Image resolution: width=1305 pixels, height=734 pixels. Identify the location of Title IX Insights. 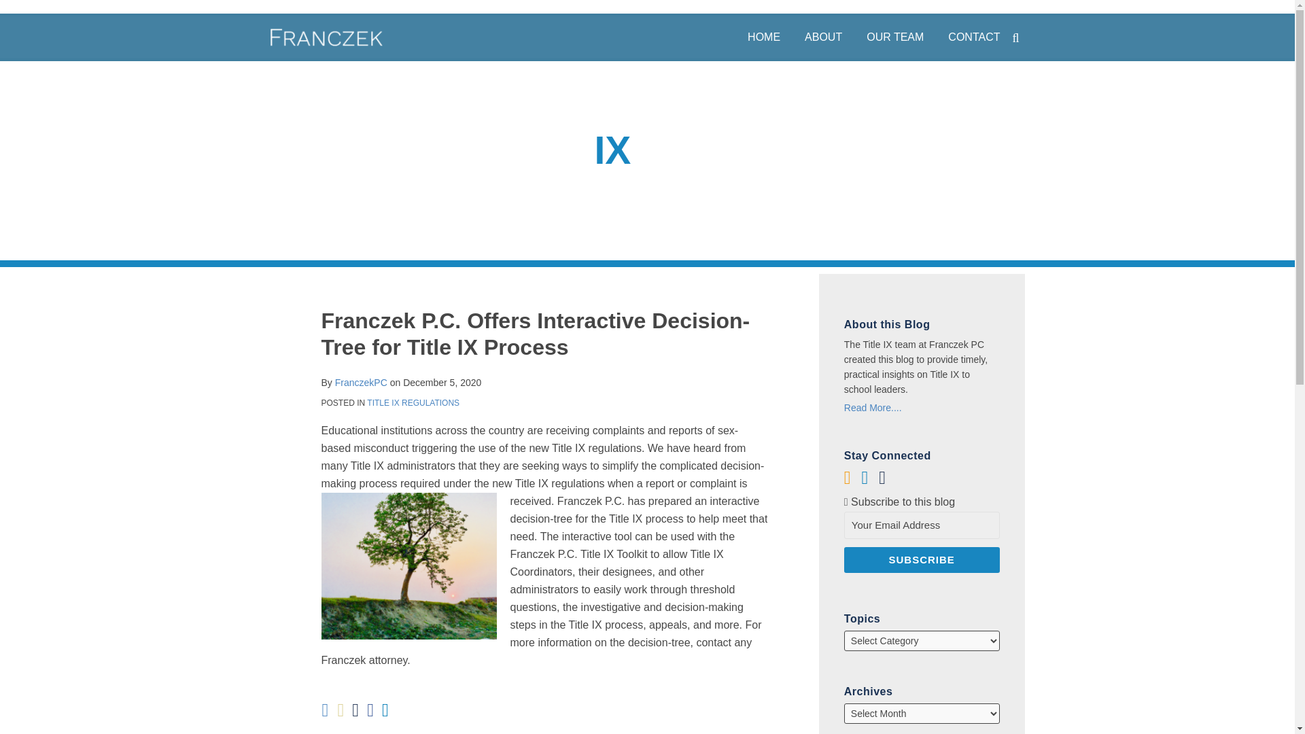
(646, 150).